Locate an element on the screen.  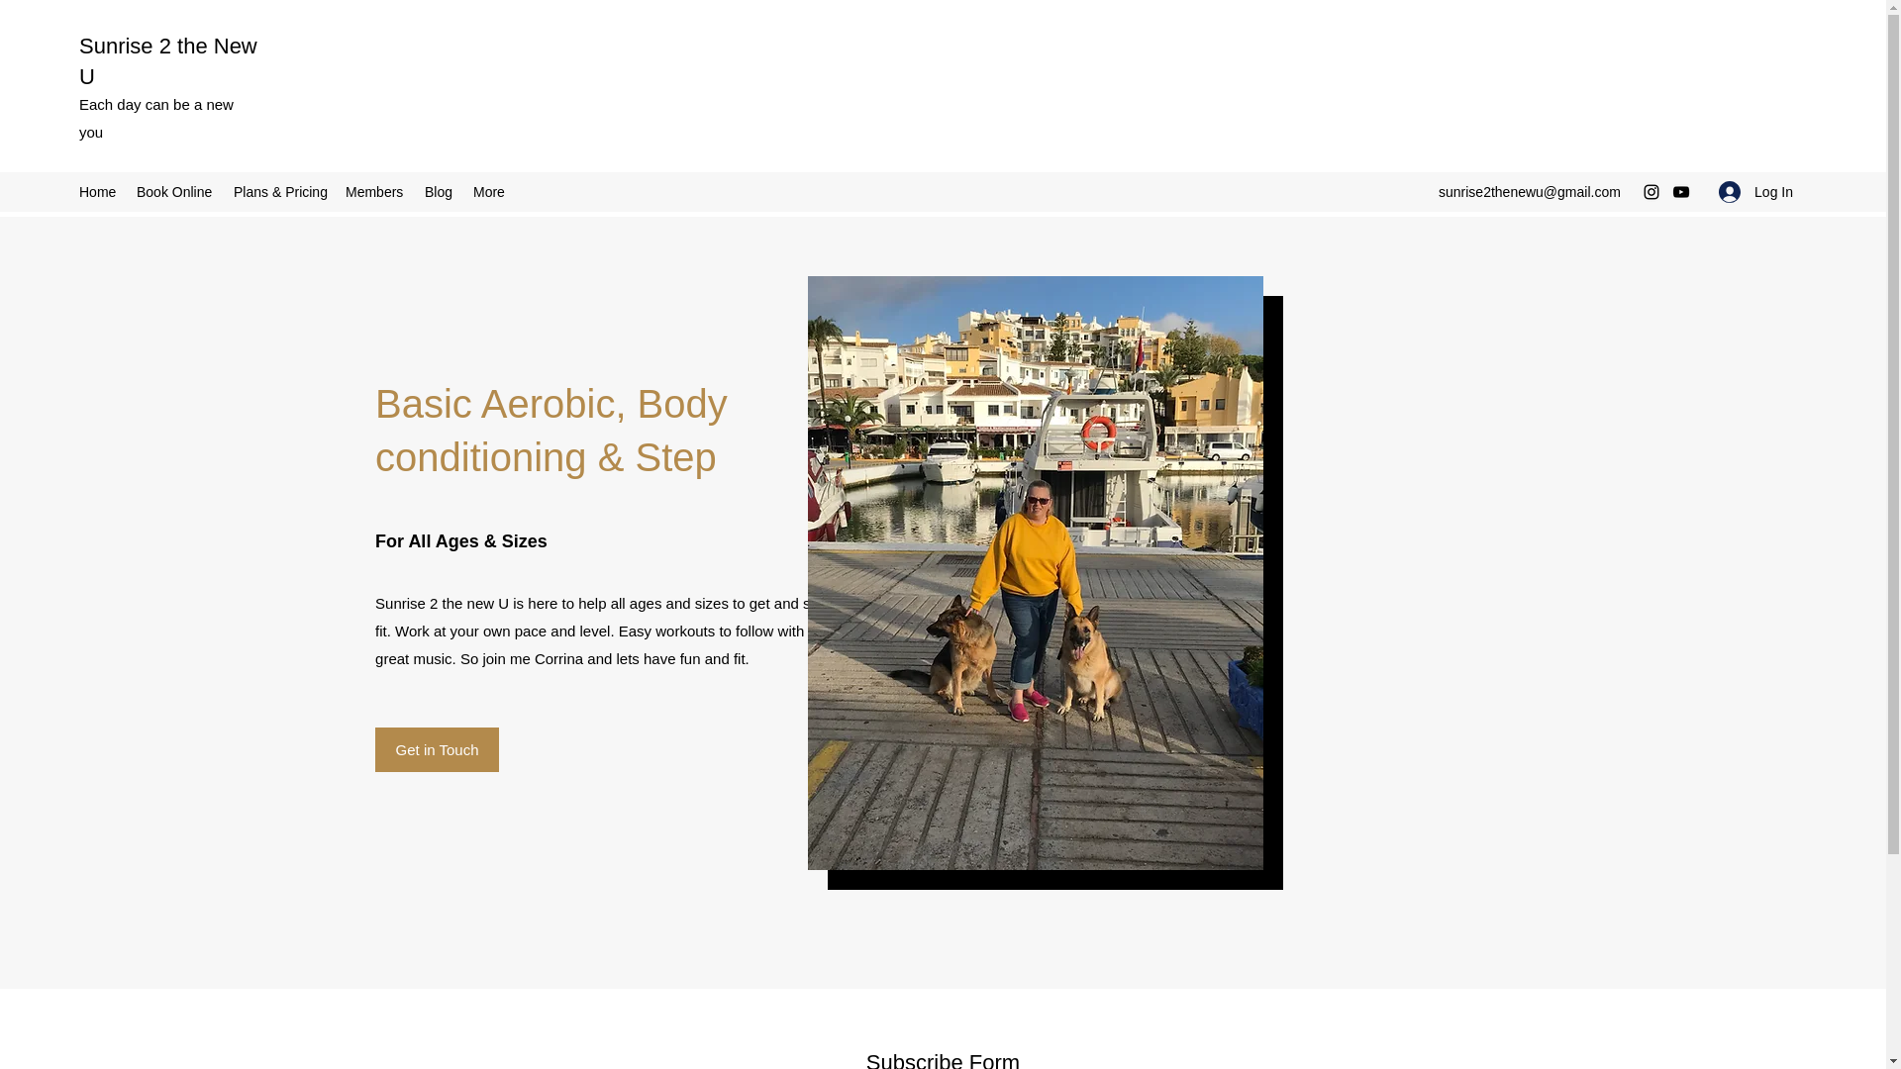
Log In is located at coordinates (1756, 192).